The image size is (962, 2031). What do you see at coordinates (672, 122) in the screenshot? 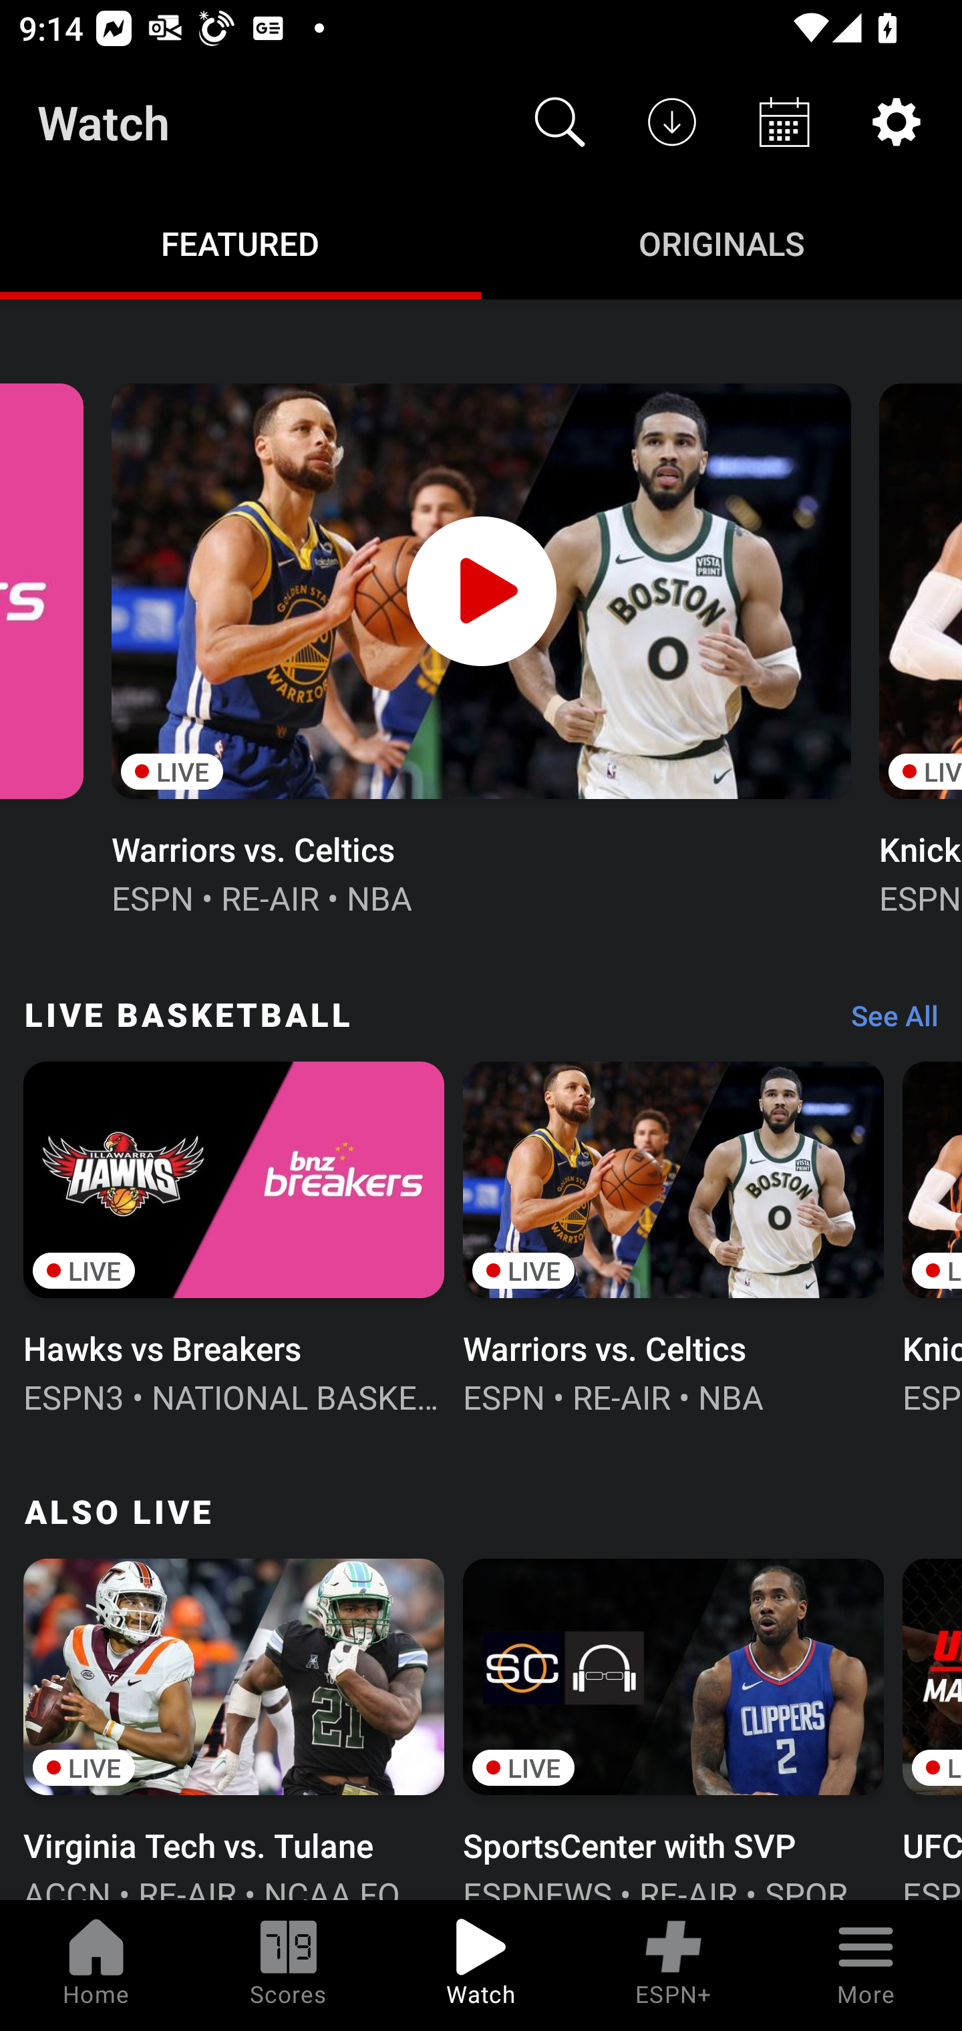
I see `Downloads` at bounding box center [672, 122].